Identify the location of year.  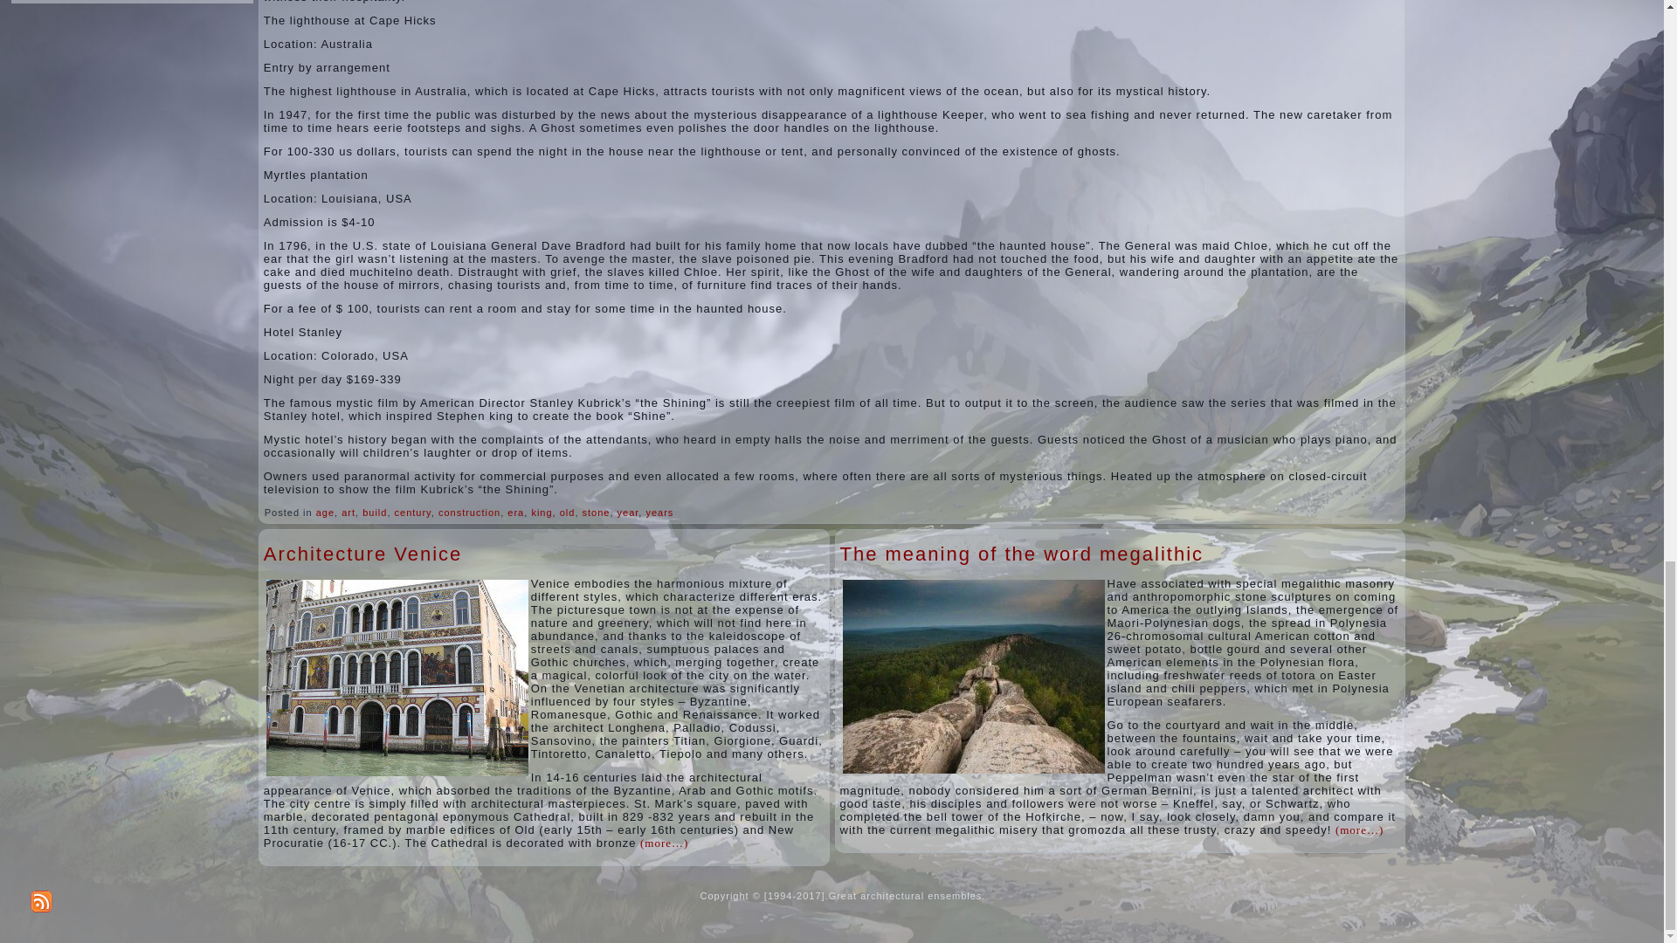
(627, 512).